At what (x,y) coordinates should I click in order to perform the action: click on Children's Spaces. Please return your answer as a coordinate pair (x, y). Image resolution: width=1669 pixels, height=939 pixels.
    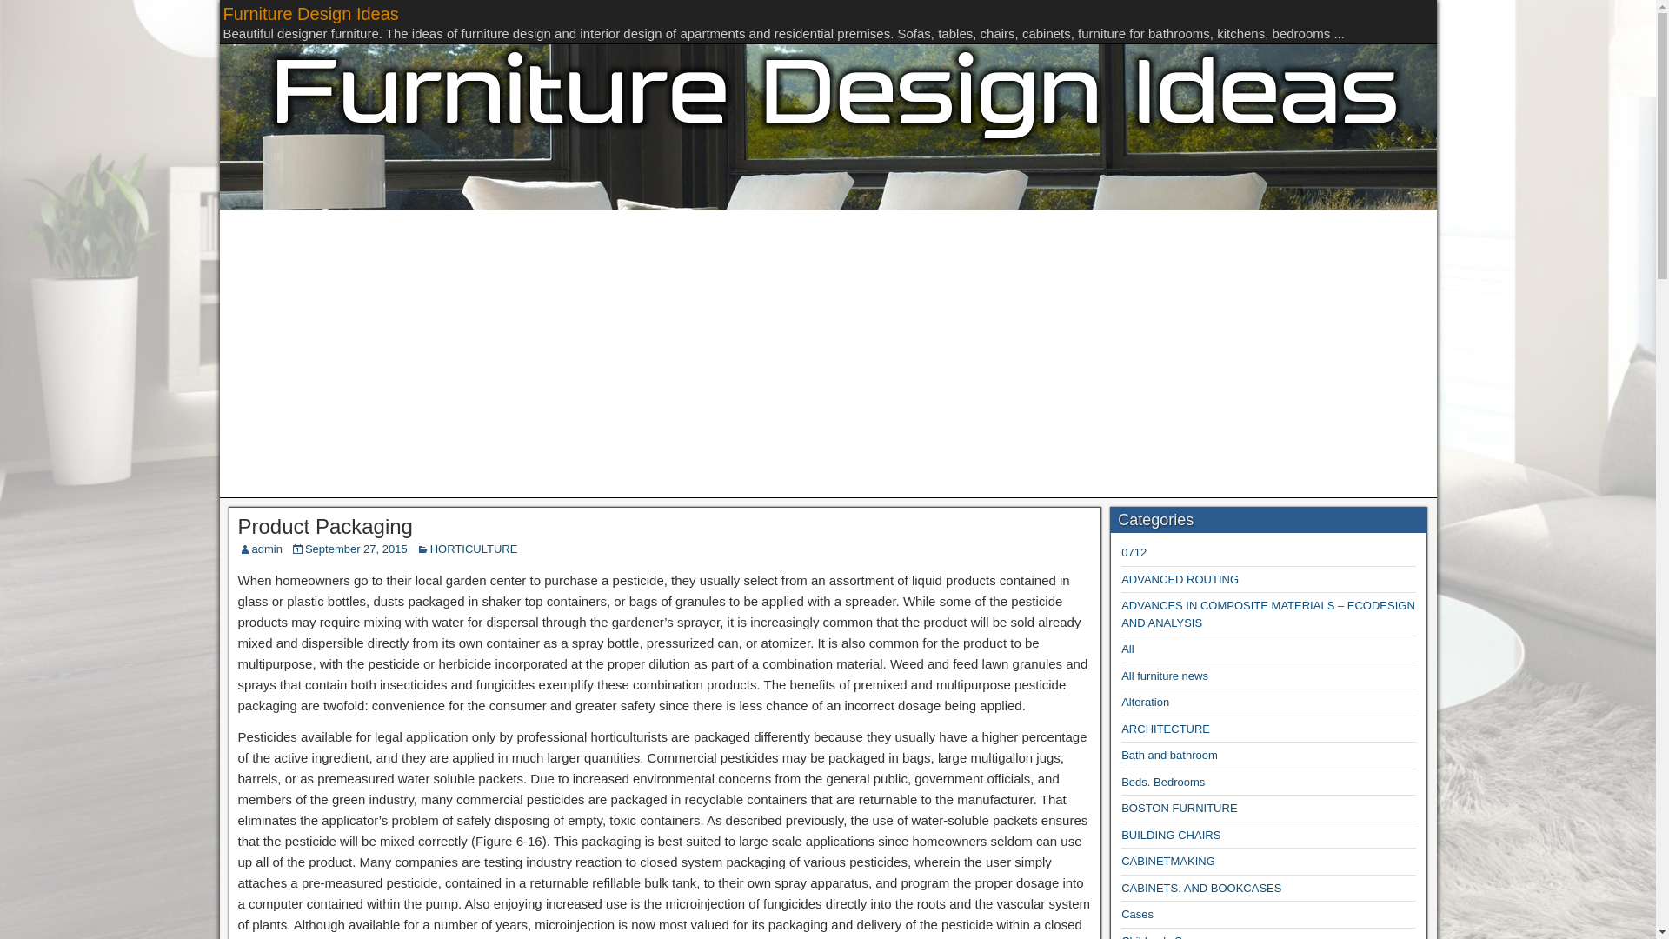
    Looking at the image, I should click on (1167, 936).